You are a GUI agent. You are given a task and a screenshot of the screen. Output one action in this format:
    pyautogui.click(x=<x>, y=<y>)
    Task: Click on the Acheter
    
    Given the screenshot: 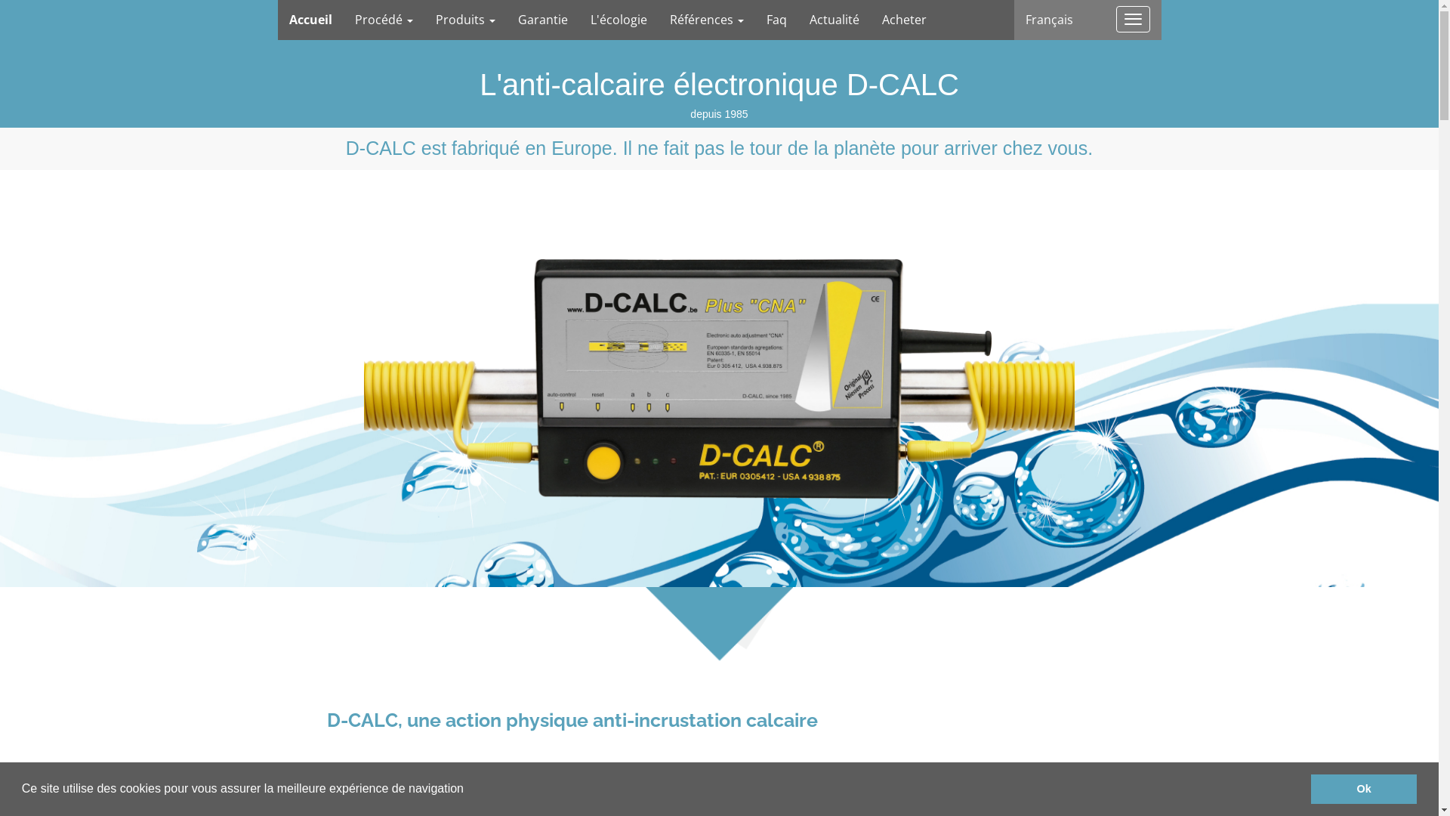 What is the action you would take?
    pyautogui.click(x=903, y=20)
    